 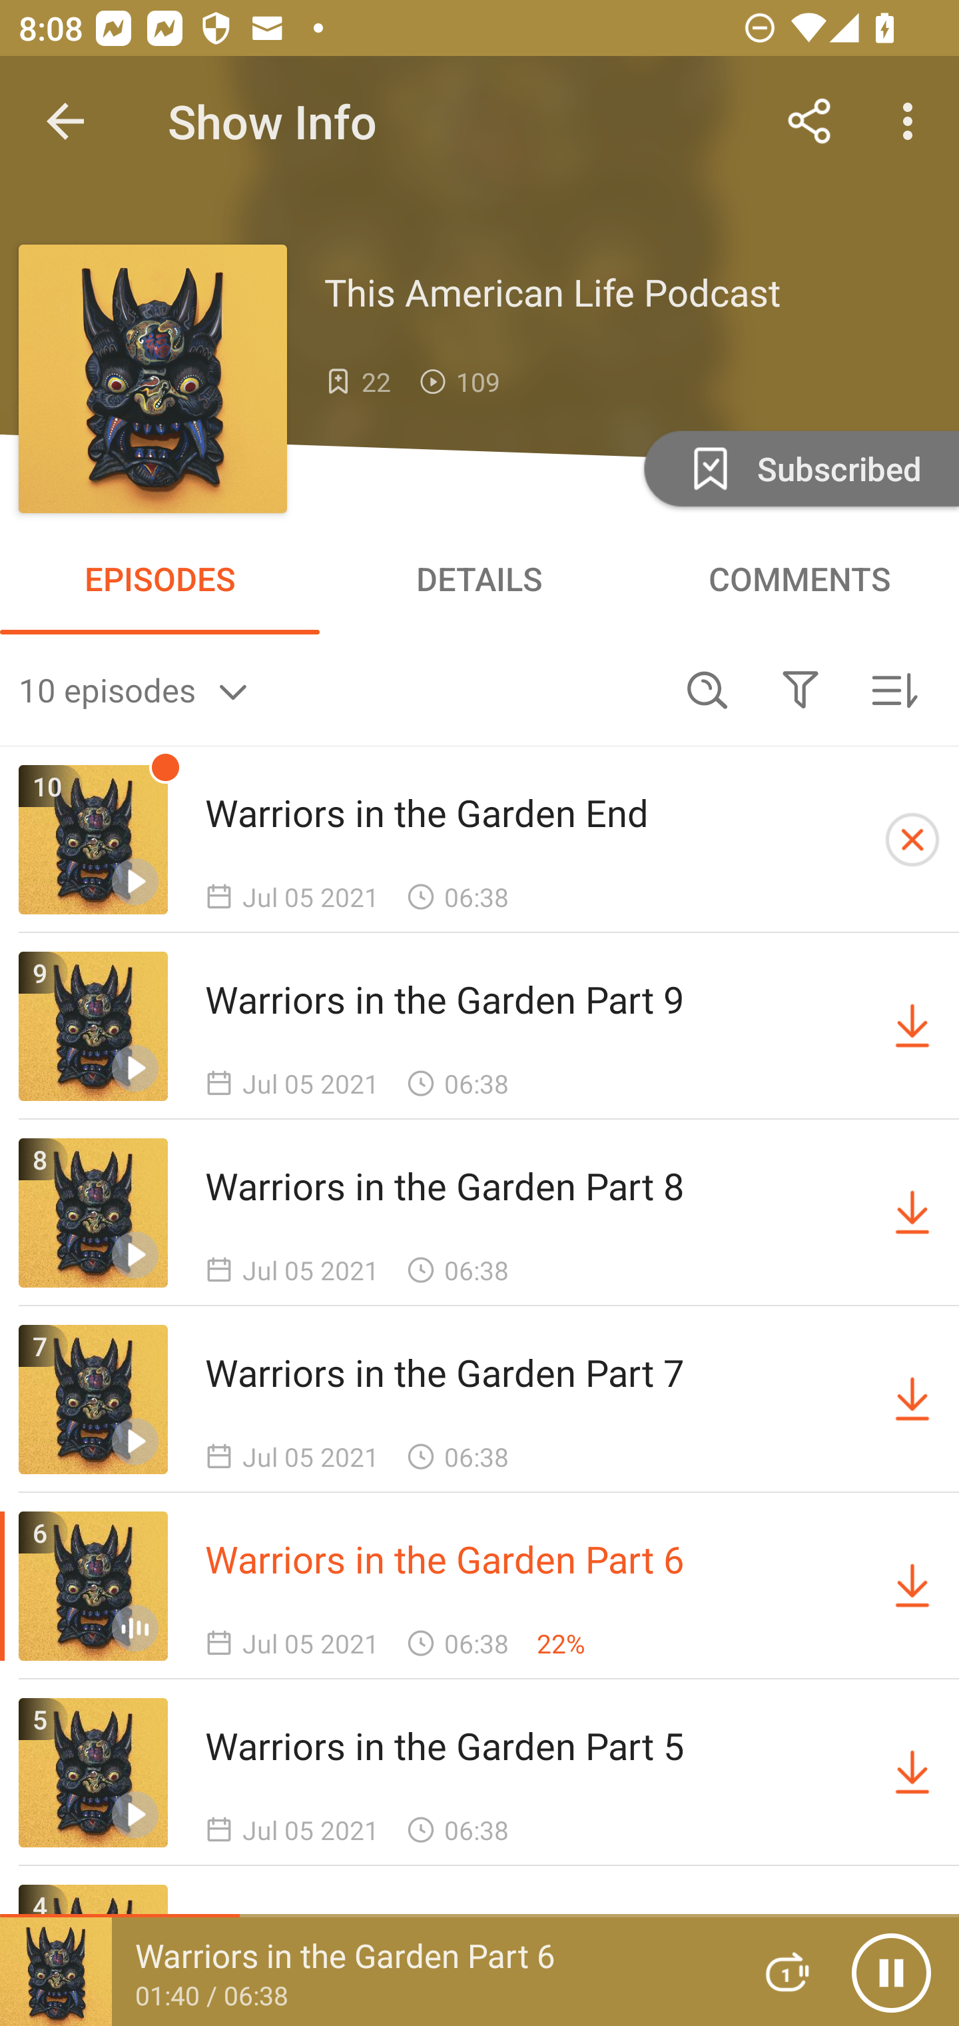 What do you see at coordinates (912, 1213) in the screenshot?
I see `Download` at bounding box center [912, 1213].